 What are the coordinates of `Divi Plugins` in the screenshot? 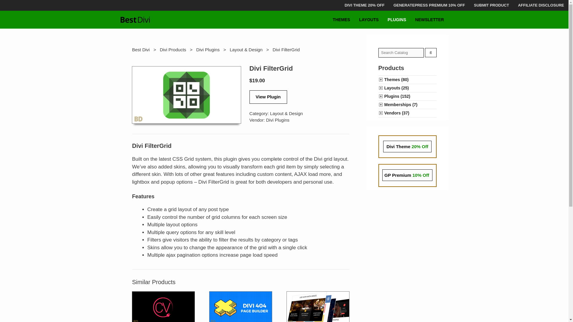 It's located at (278, 120).